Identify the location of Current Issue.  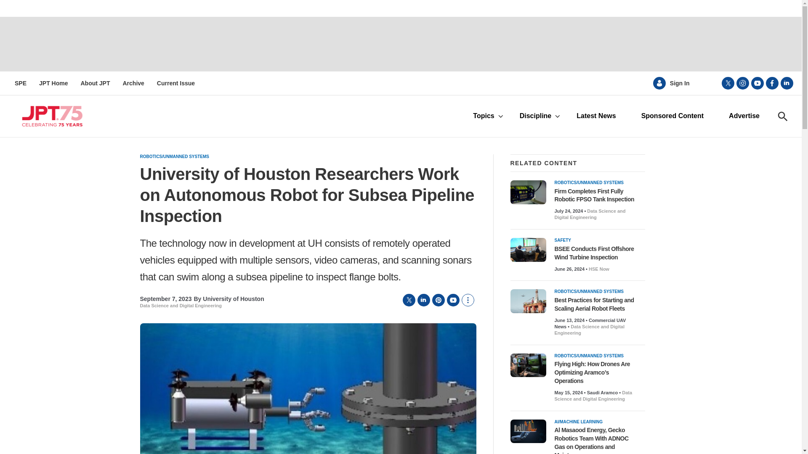
(175, 83).